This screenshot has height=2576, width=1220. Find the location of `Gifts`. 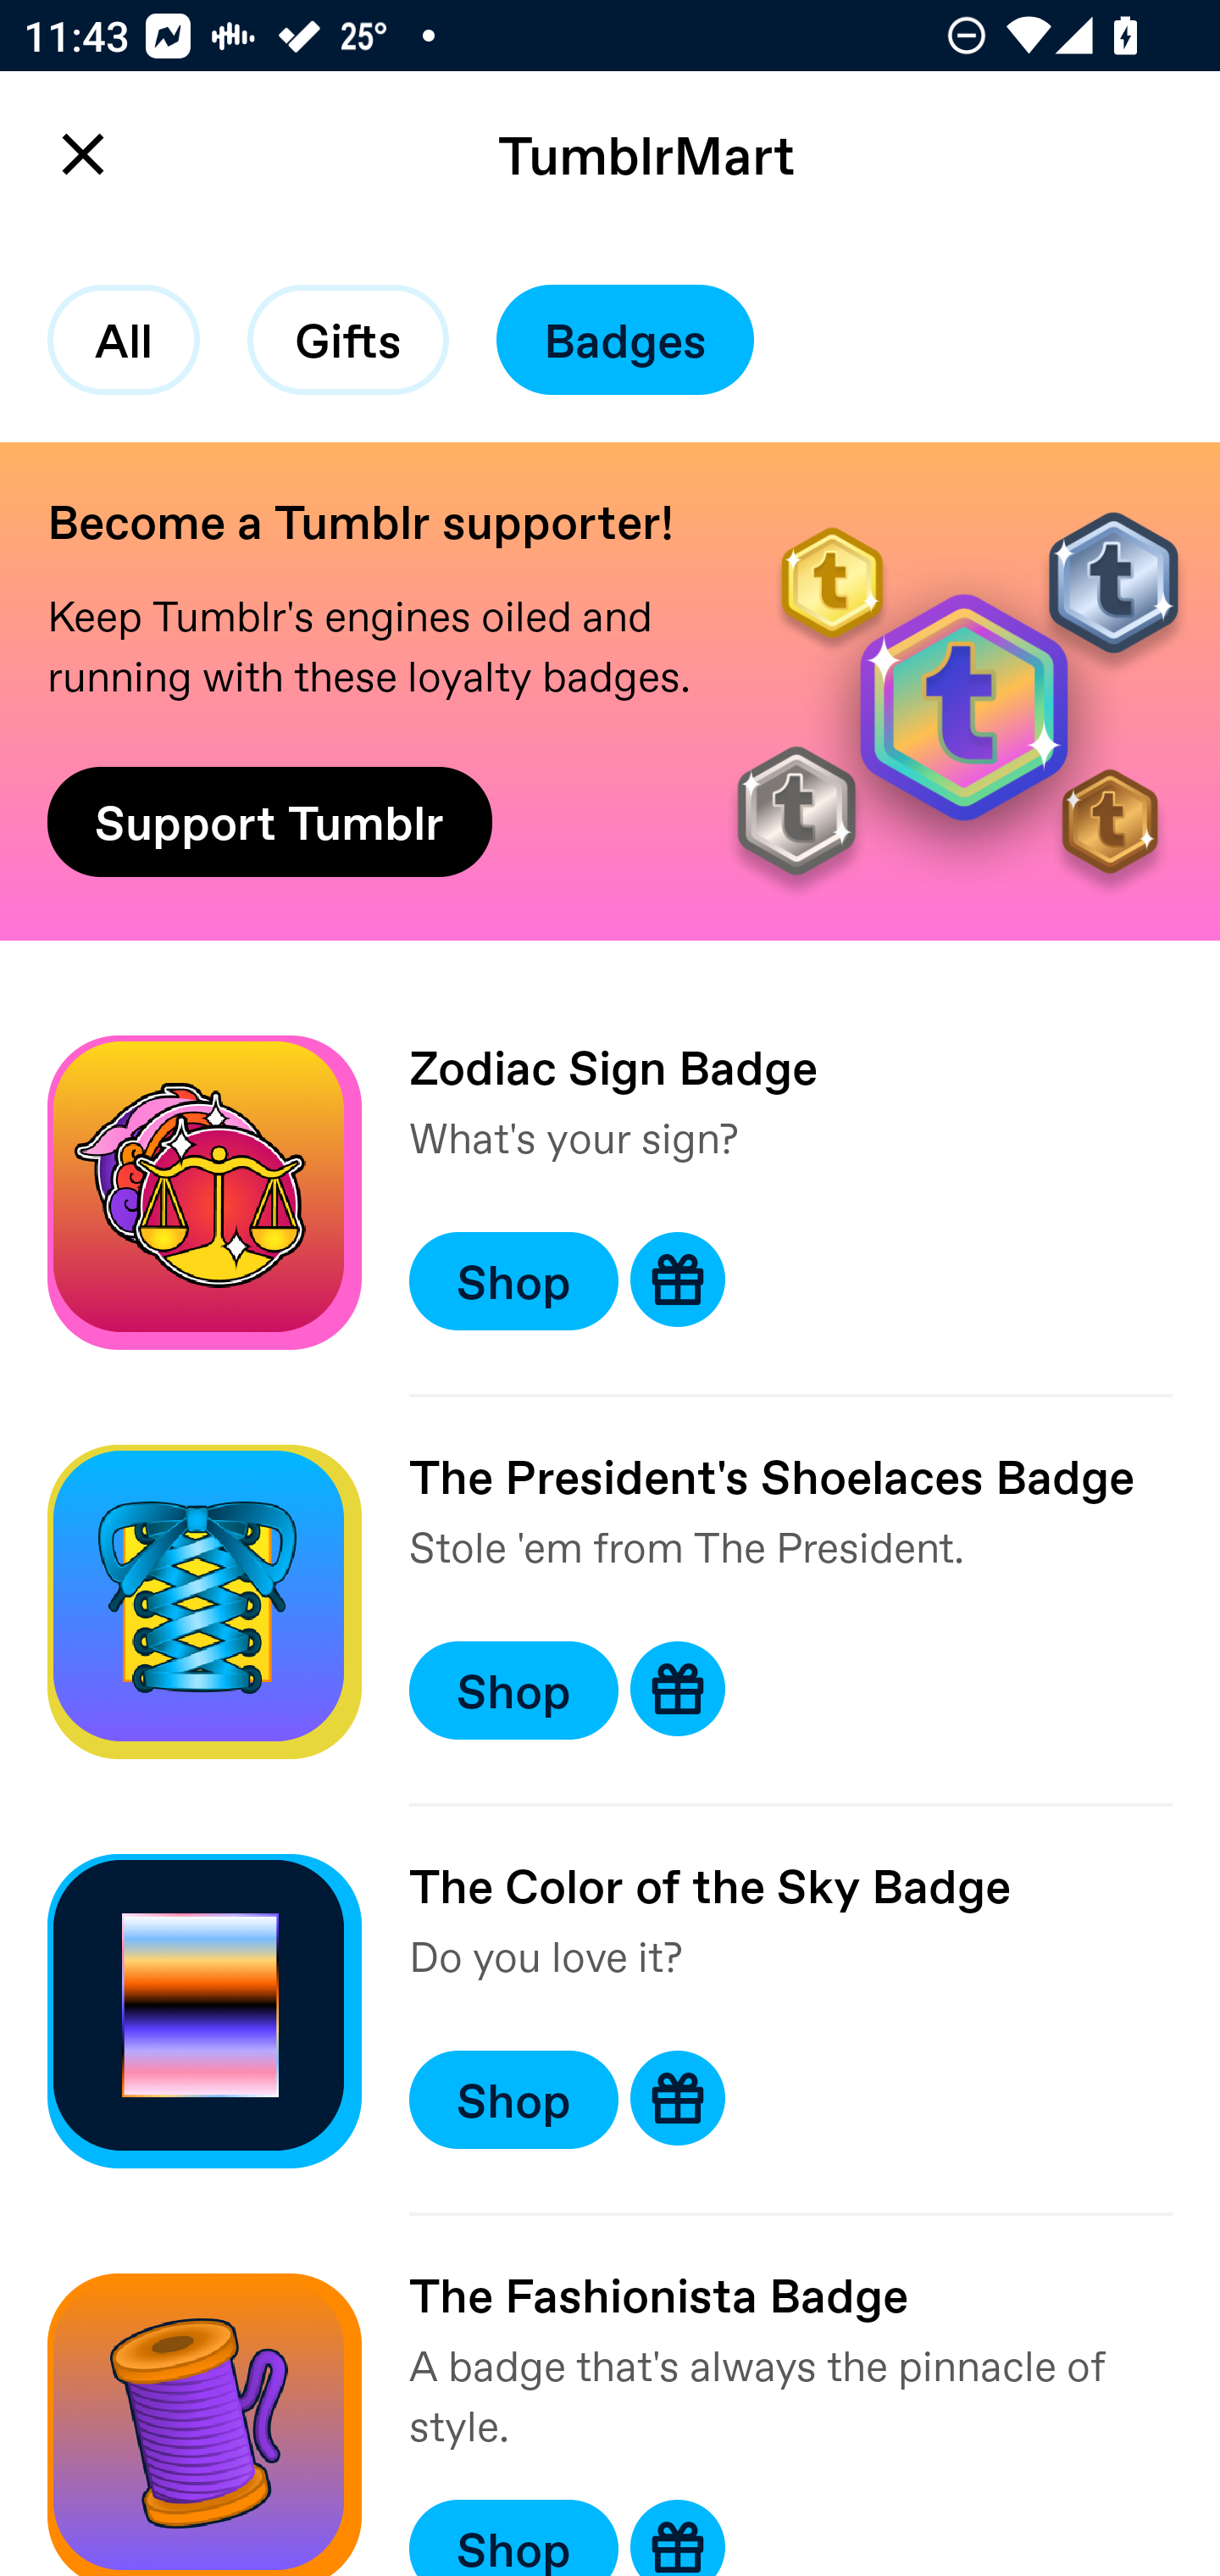

Gifts is located at coordinates (347, 340).